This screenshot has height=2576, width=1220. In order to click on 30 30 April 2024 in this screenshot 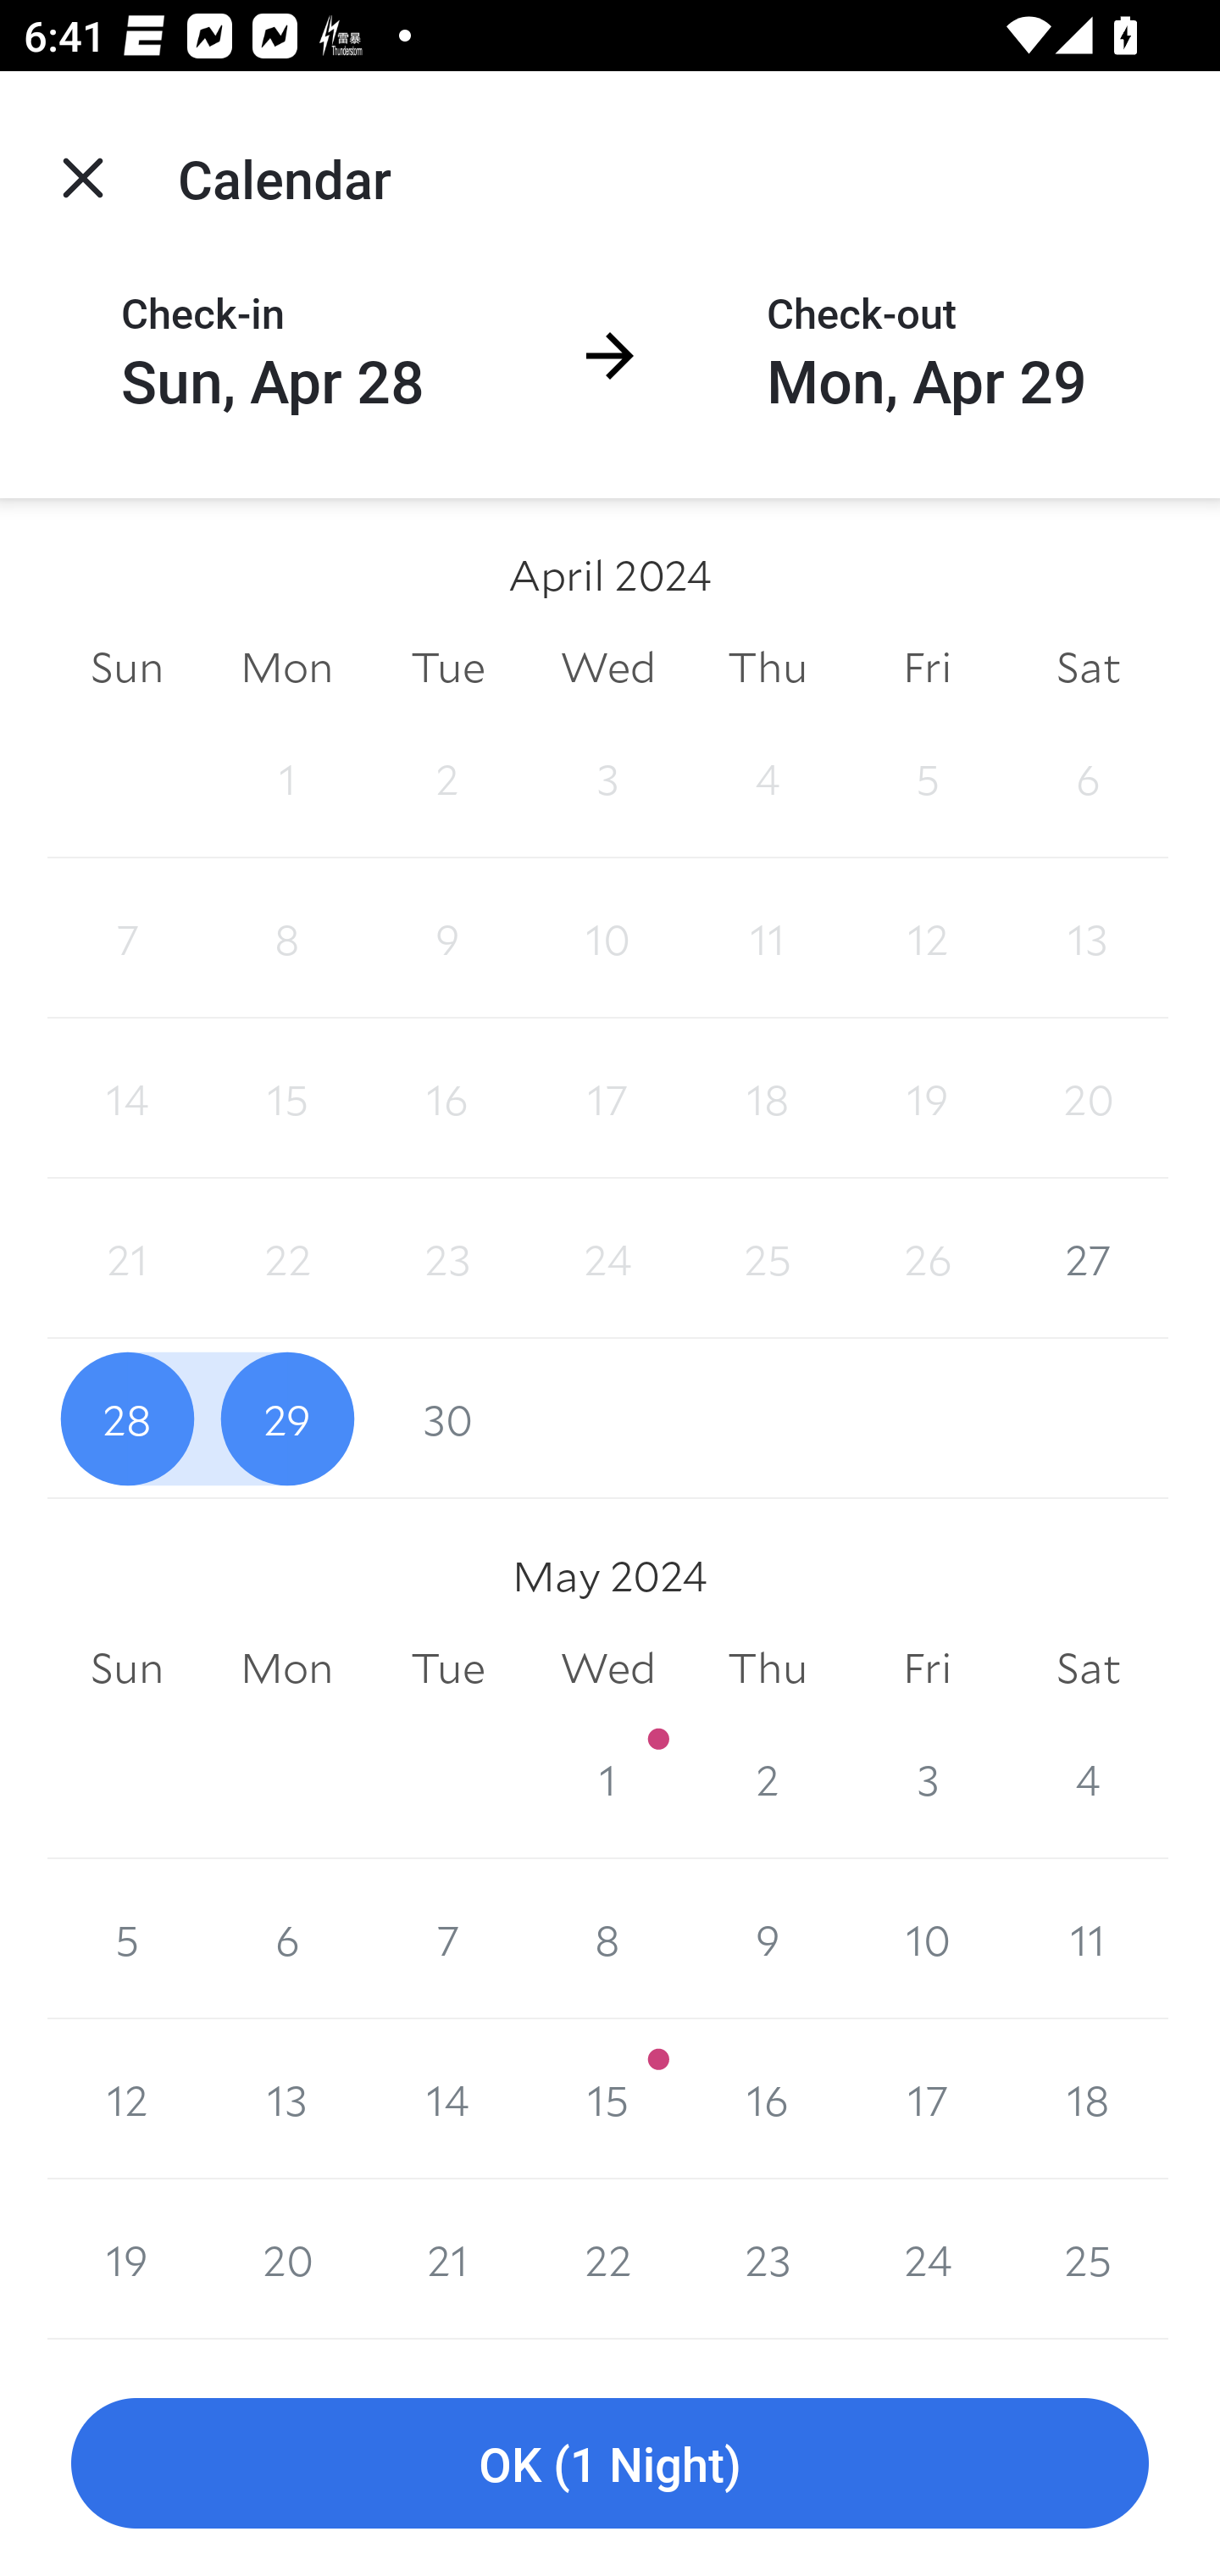, I will do `click(447, 1418)`.